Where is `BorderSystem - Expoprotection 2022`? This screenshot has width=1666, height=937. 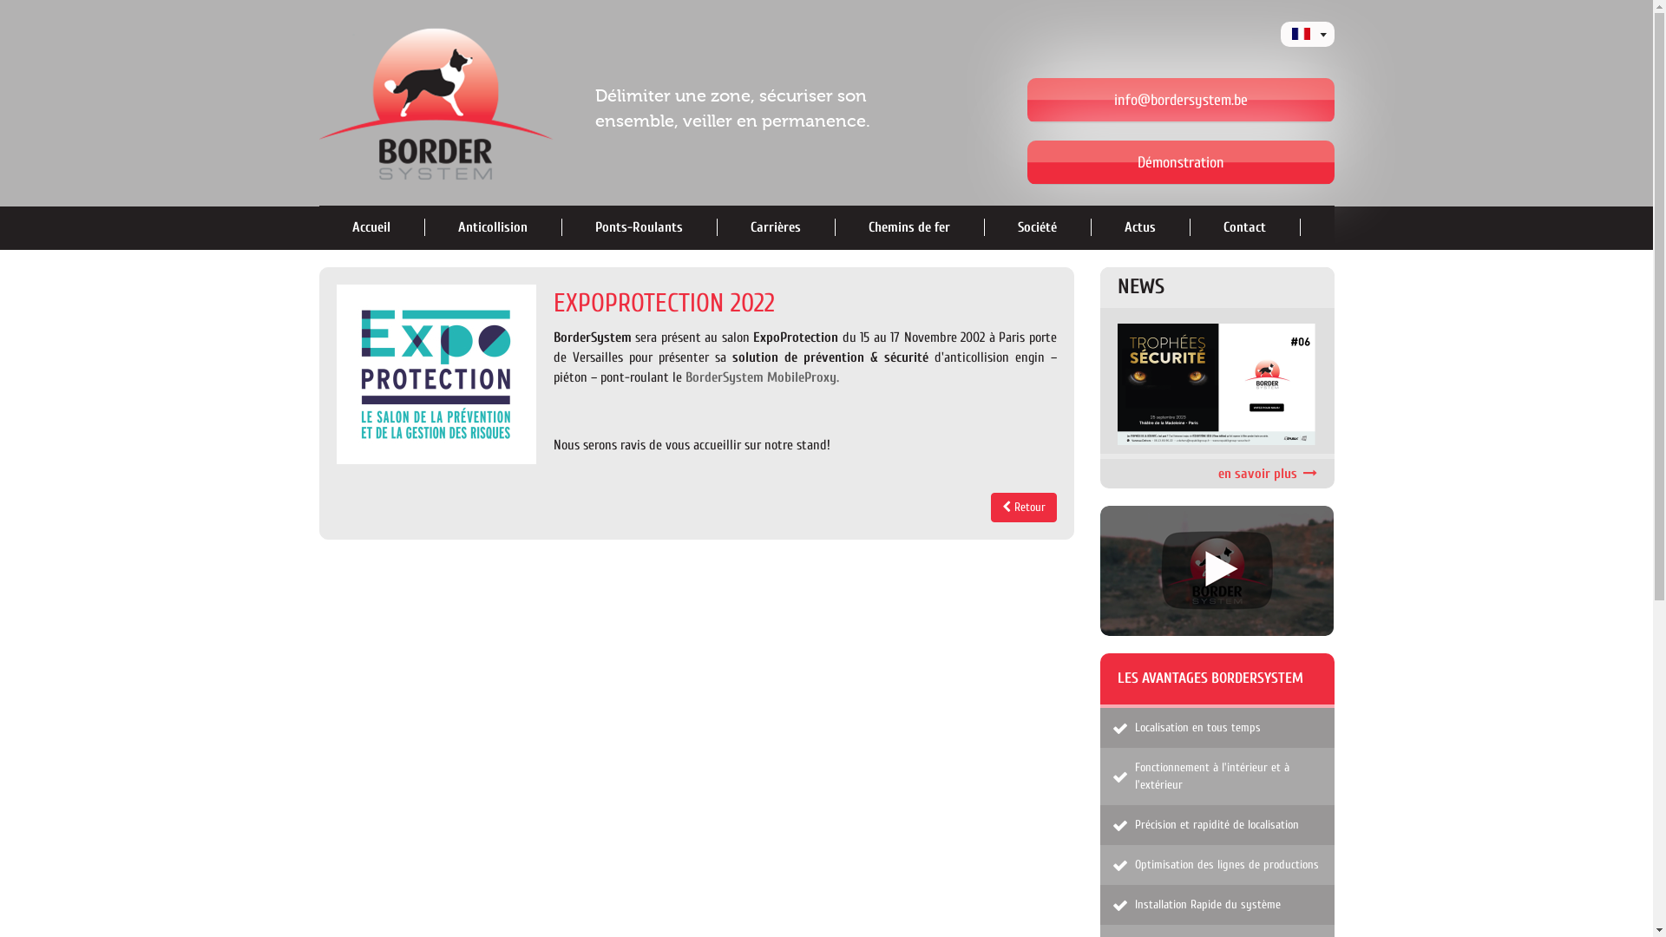 BorderSystem - Expoprotection 2022 is located at coordinates (436, 375).